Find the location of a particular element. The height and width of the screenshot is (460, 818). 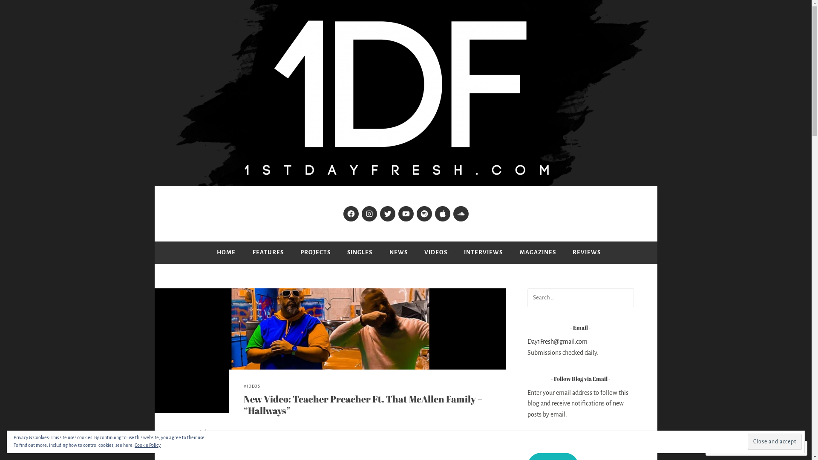

VIDEOS is located at coordinates (436, 253).